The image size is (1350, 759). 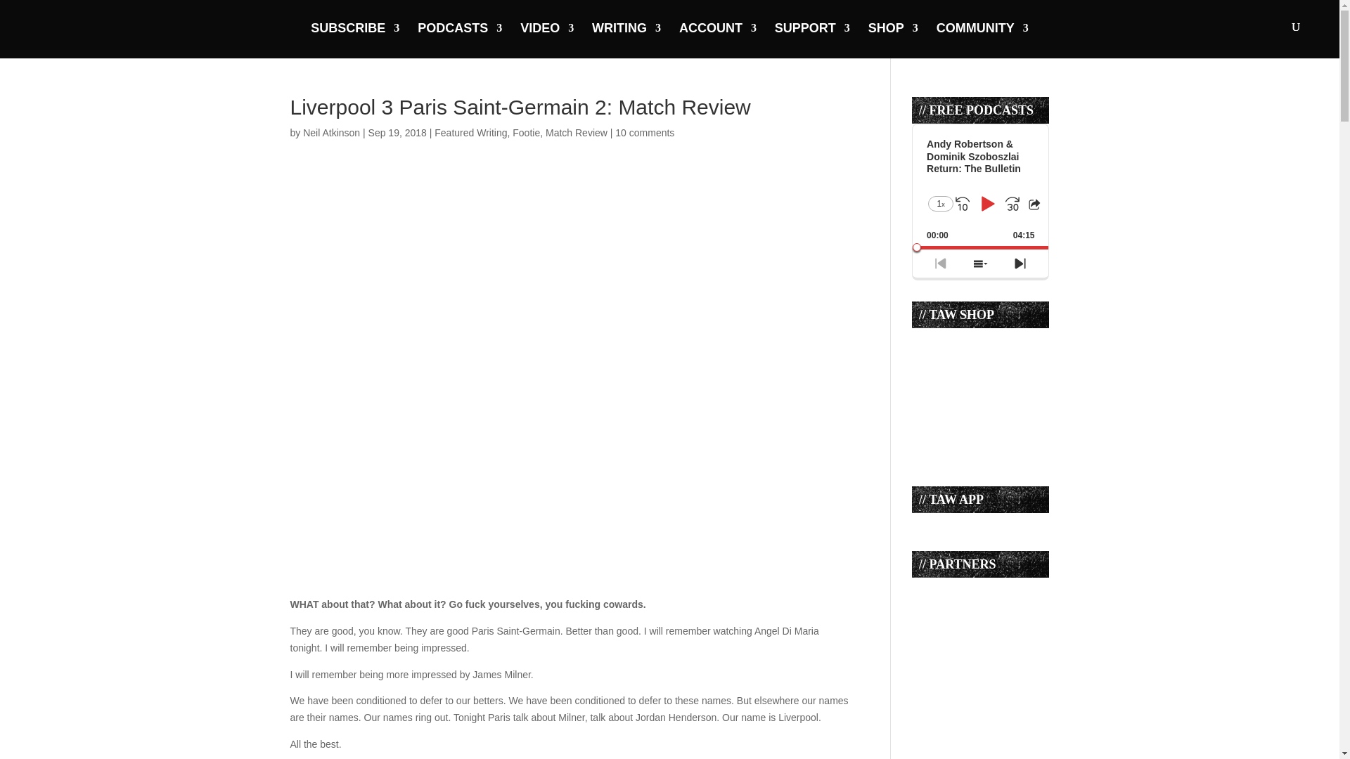 What do you see at coordinates (893, 39) in the screenshot?
I see `SHOP` at bounding box center [893, 39].